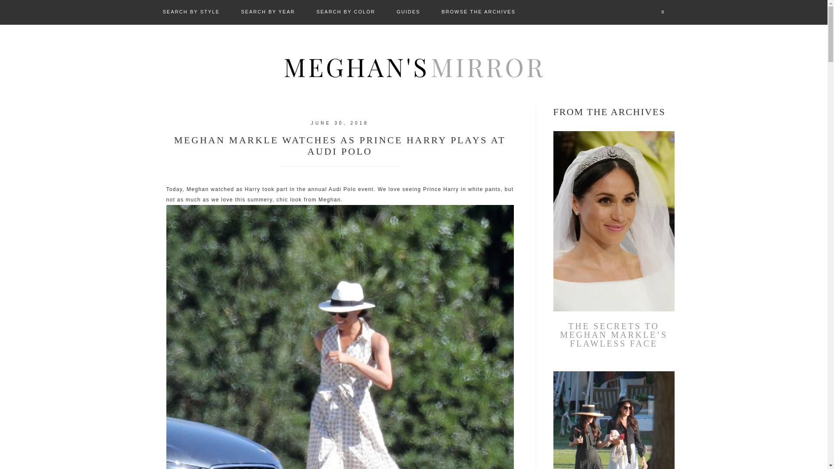 Image resolution: width=834 pixels, height=469 pixels. Describe the element at coordinates (190, 12) in the screenshot. I see `SEARCH BY STYLE` at that location.